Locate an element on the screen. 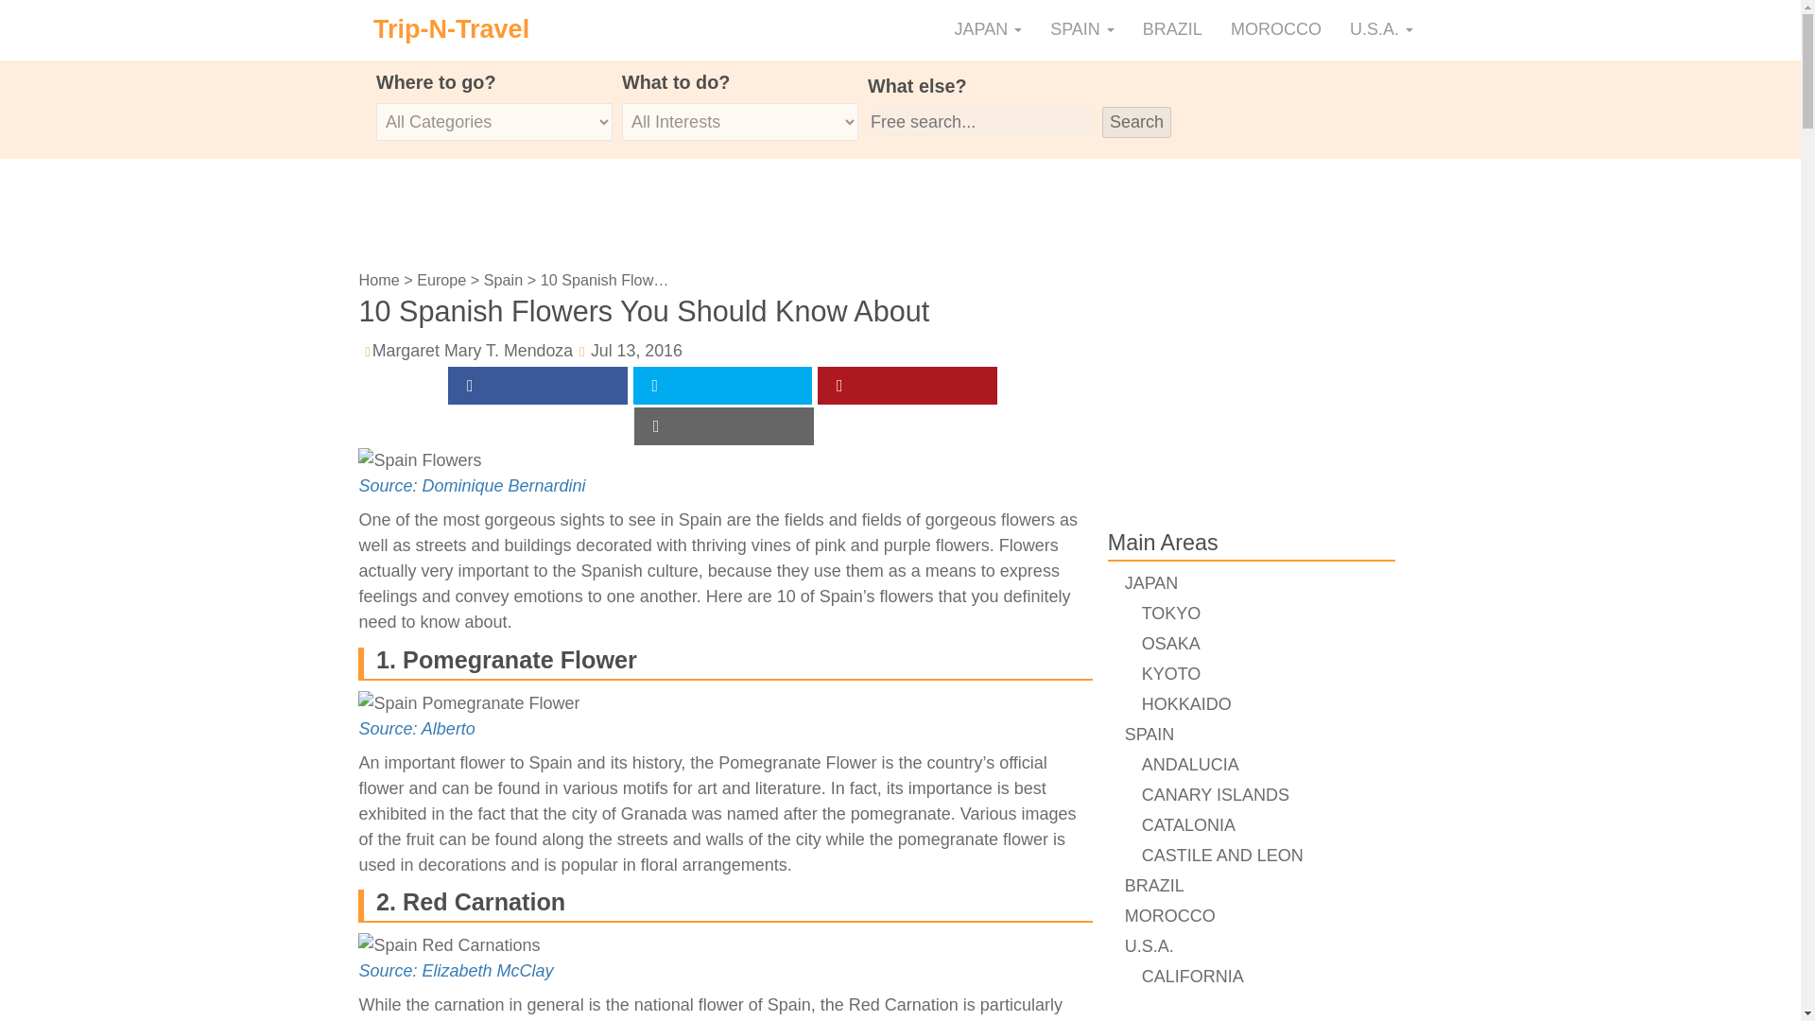 The width and height of the screenshot is (1815, 1021). BRAZIL is located at coordinates (1172, 30).